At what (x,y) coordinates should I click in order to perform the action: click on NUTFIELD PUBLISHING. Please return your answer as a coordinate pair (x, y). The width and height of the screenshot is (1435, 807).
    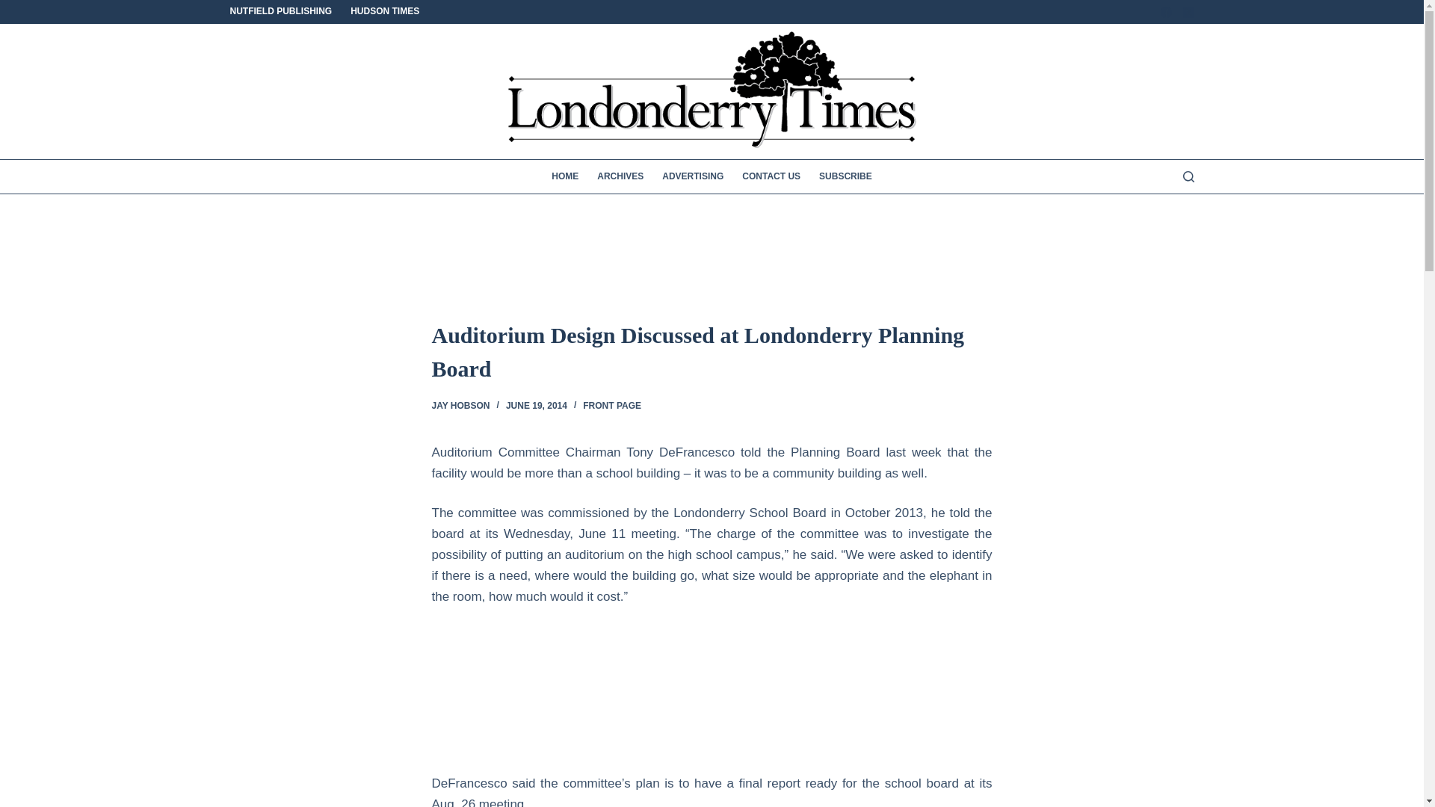
    Looking at the image, I should click on (286, 12).